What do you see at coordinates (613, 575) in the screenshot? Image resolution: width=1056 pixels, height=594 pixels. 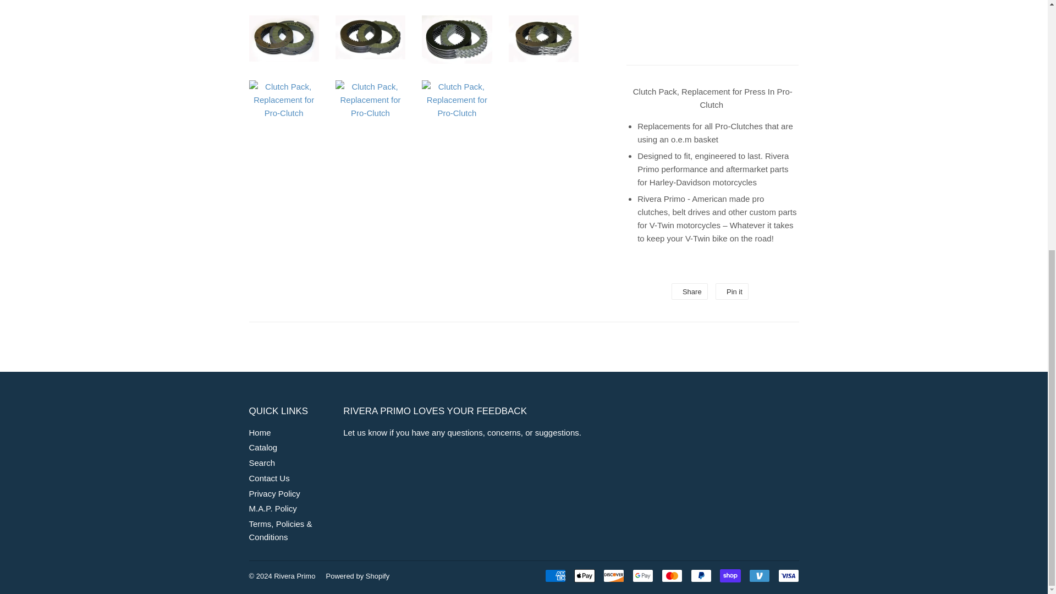 I see `Discover` at bounding box center [613, 575].